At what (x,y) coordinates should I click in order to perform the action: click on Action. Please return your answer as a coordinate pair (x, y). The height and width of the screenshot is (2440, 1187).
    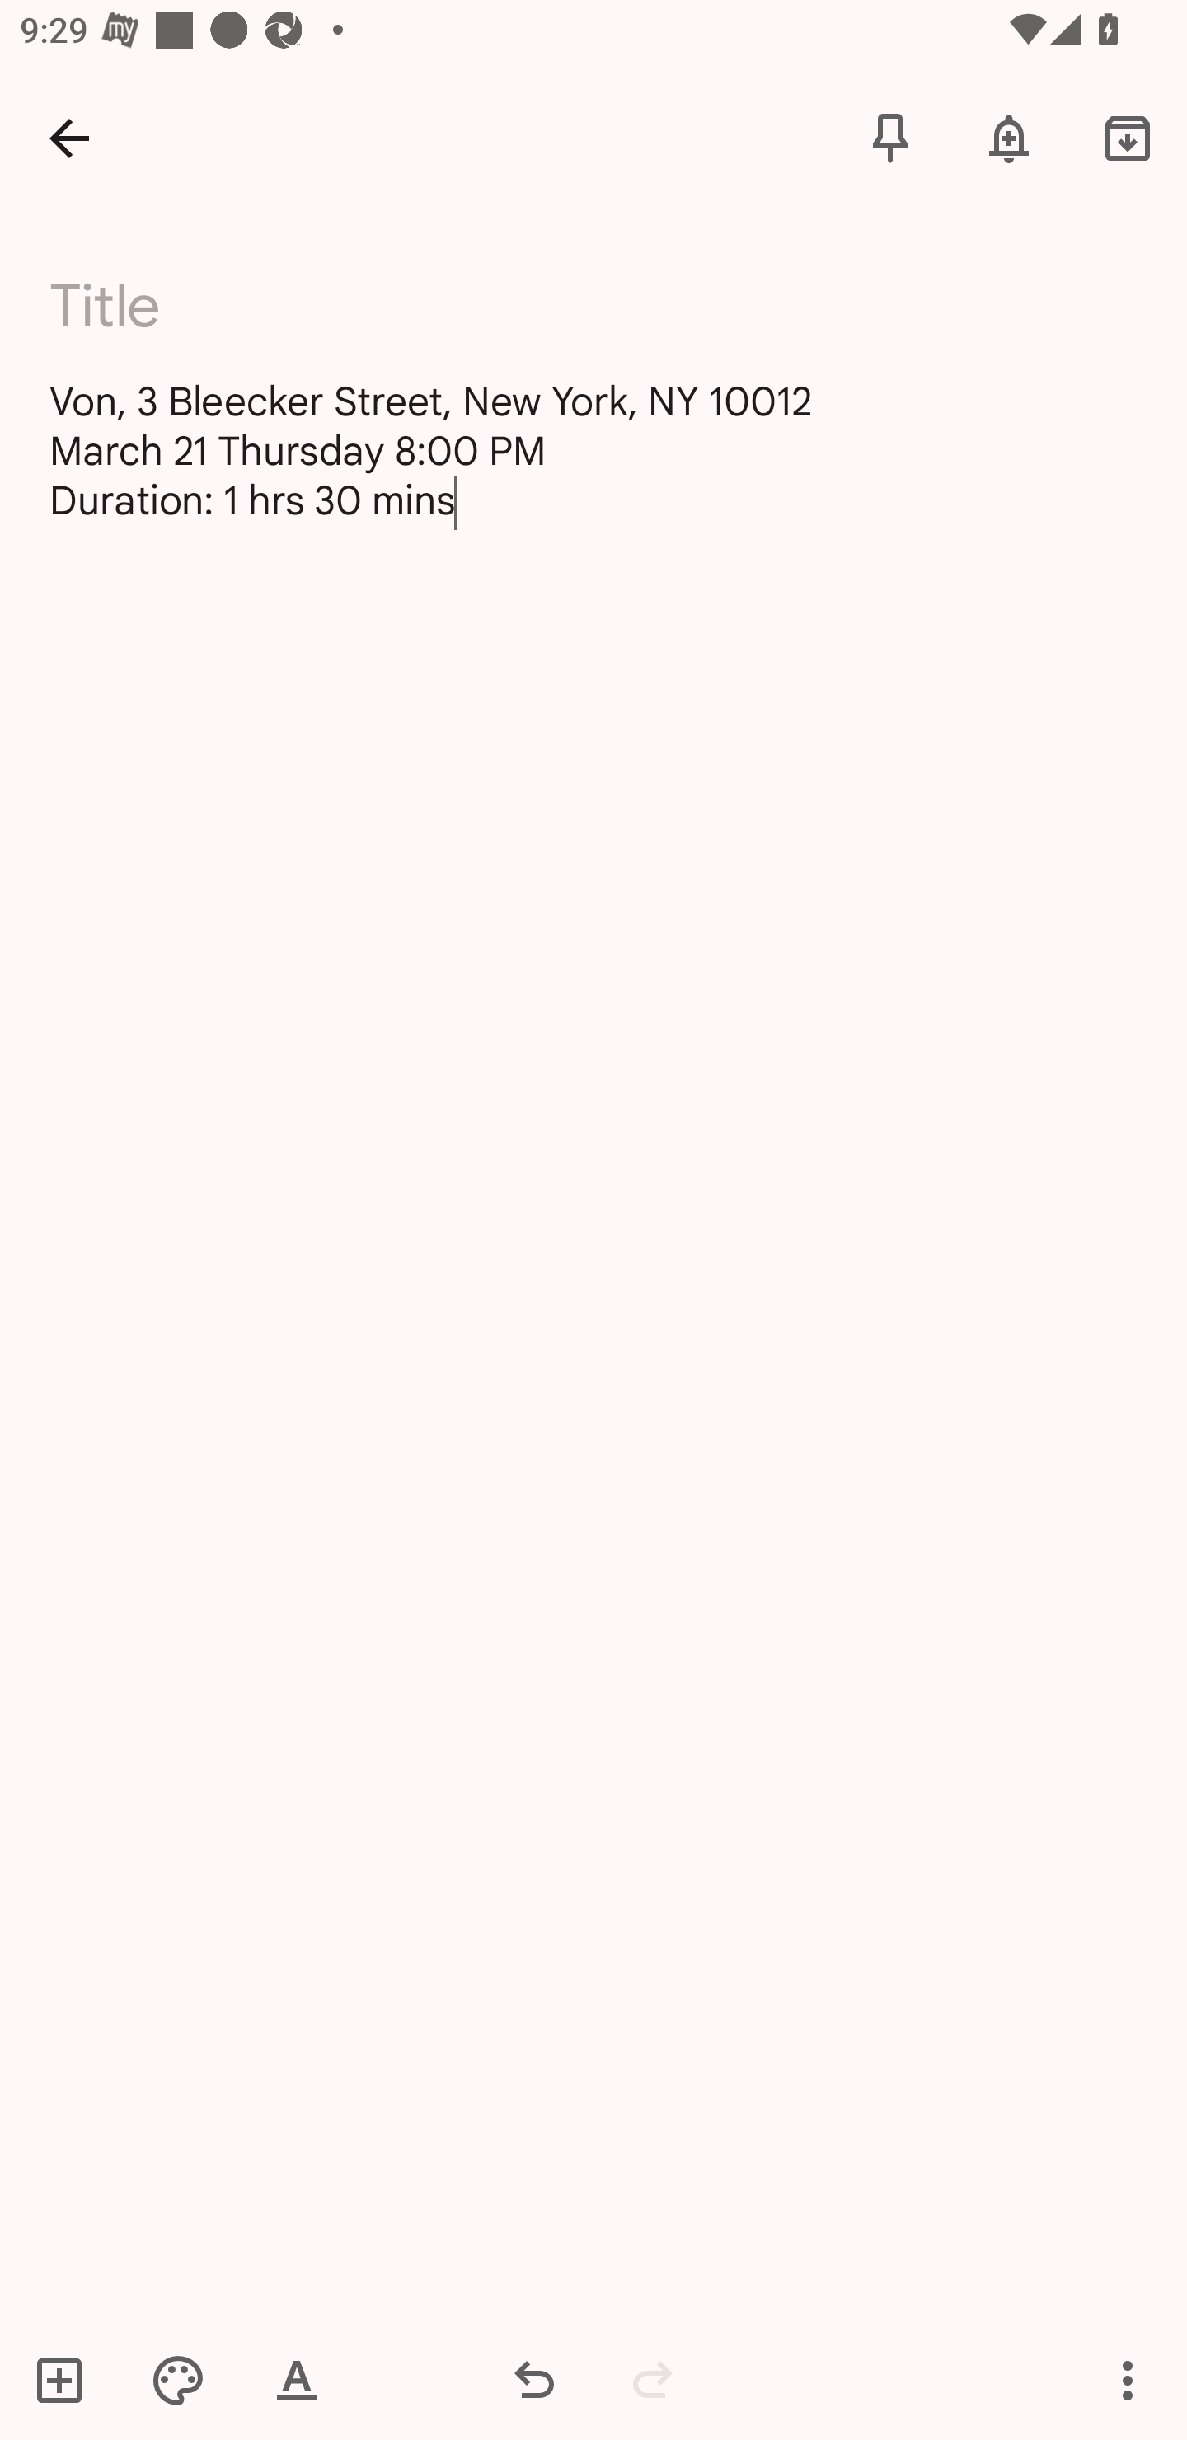
    Looking at the image, I should click on (1128, 2380).